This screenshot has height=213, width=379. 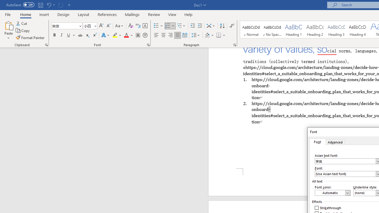 I want to click on Font Color, so click(x=129, y=35).